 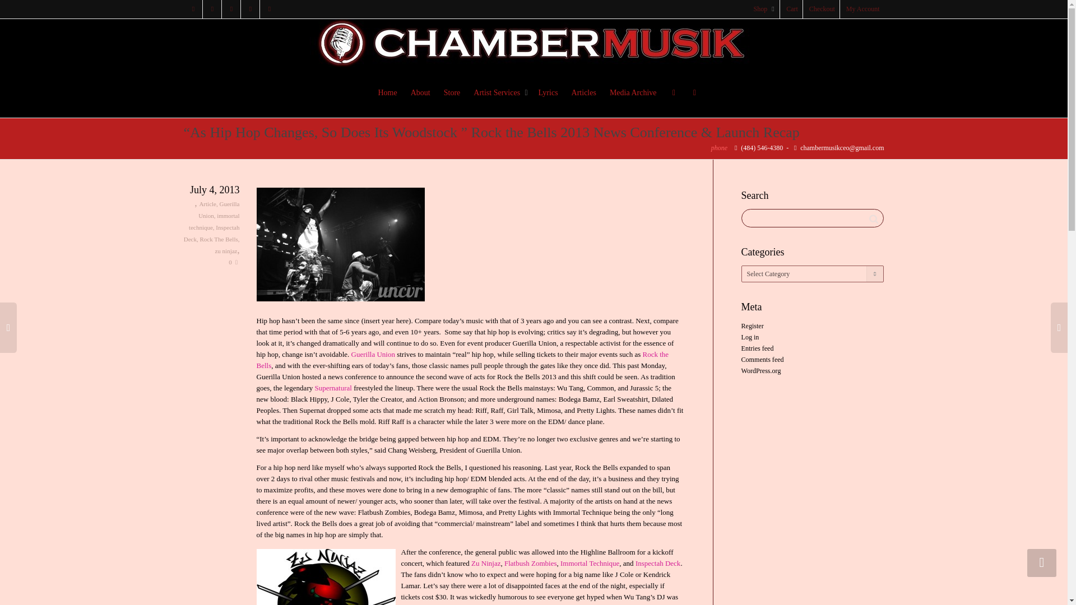 I want to click on Media Archive, so click(x=633, y=93).